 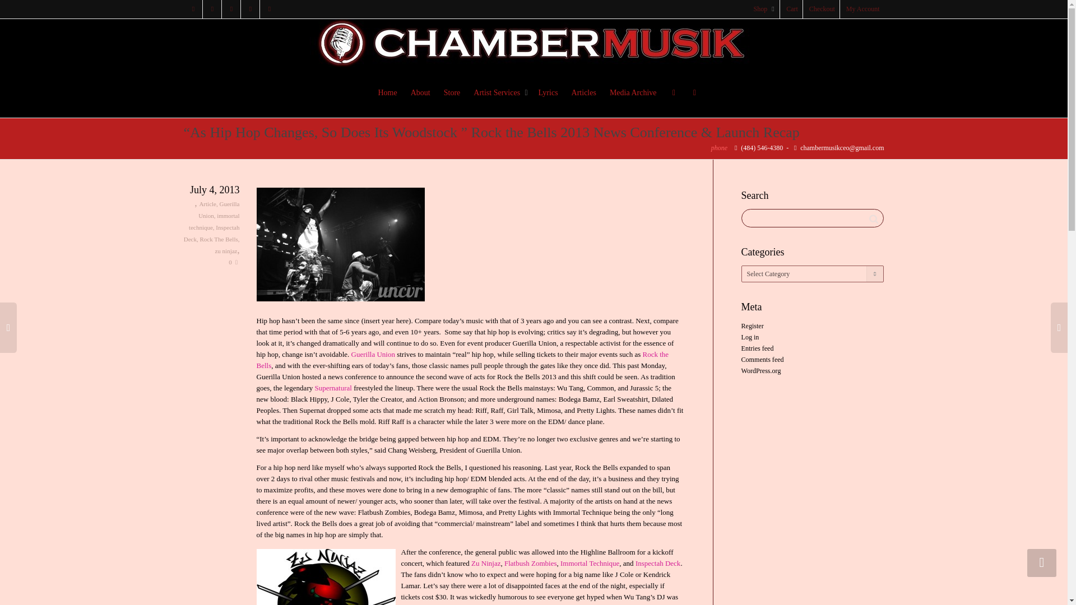 I want to click on Media Archive, so click(x=633, y=93).